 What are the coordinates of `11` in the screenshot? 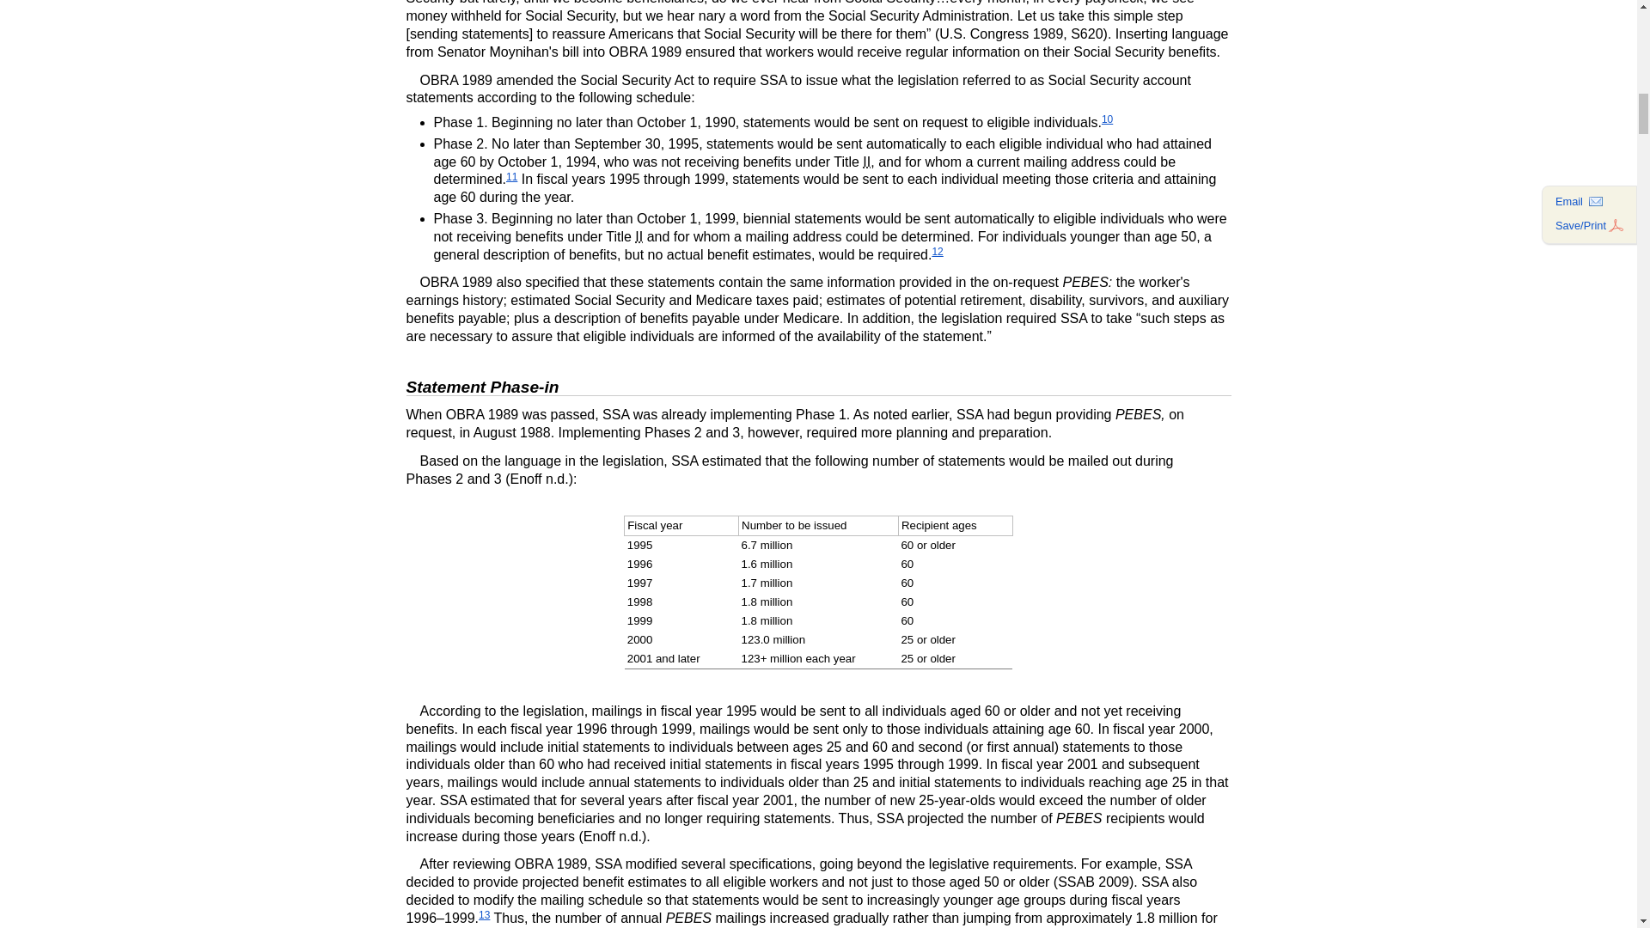 It's located at (512, 176).